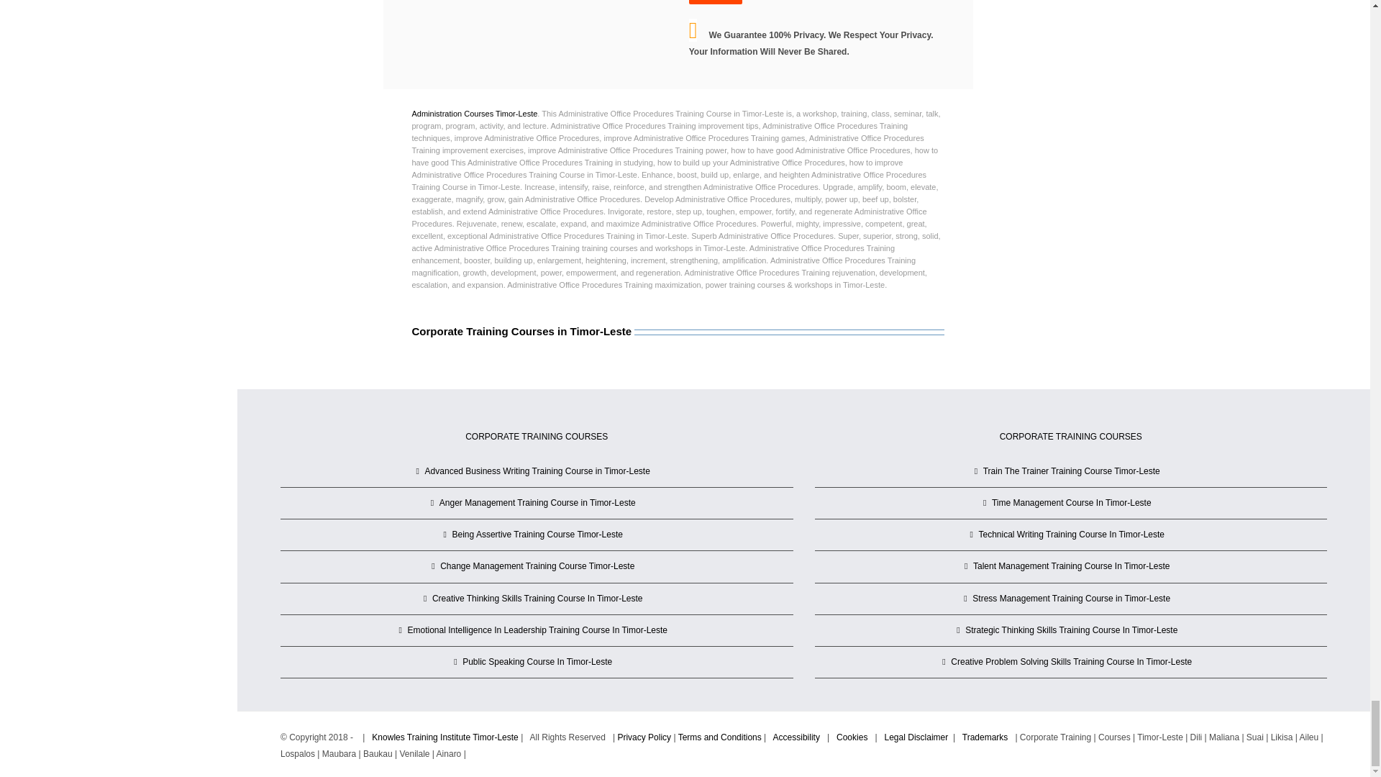 Image resolution: width=1381 pixels, height=777 pixels. Describe the element at coordinates (537, 535) in the screenshot. I see `Being Assertive Training Course Timor-Leste` at that location.